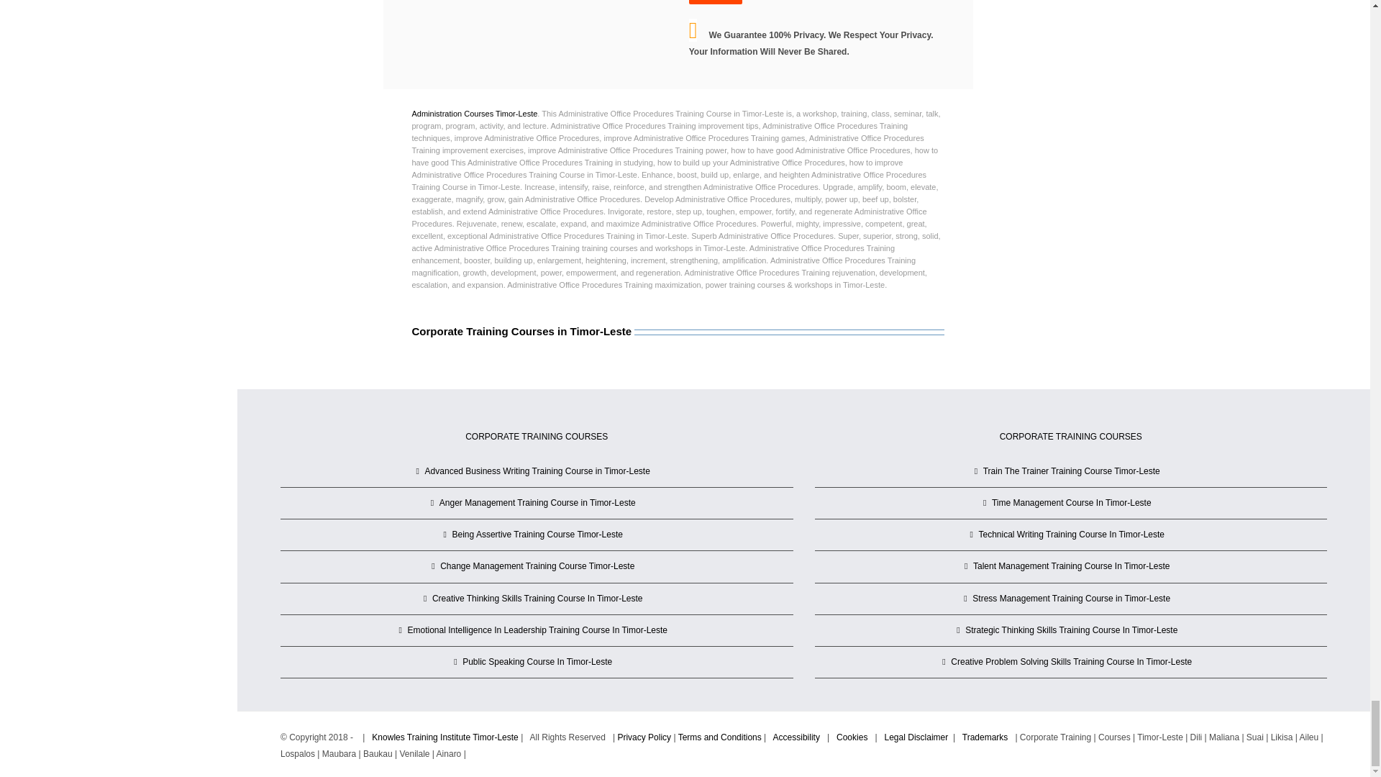 Image resolution: width=1381 pixels, height=777 pixels. Describe the element at coordinates (537, 535) in the screenshot. I see `Being Assertive Training Course Timor-Leste` at that location.